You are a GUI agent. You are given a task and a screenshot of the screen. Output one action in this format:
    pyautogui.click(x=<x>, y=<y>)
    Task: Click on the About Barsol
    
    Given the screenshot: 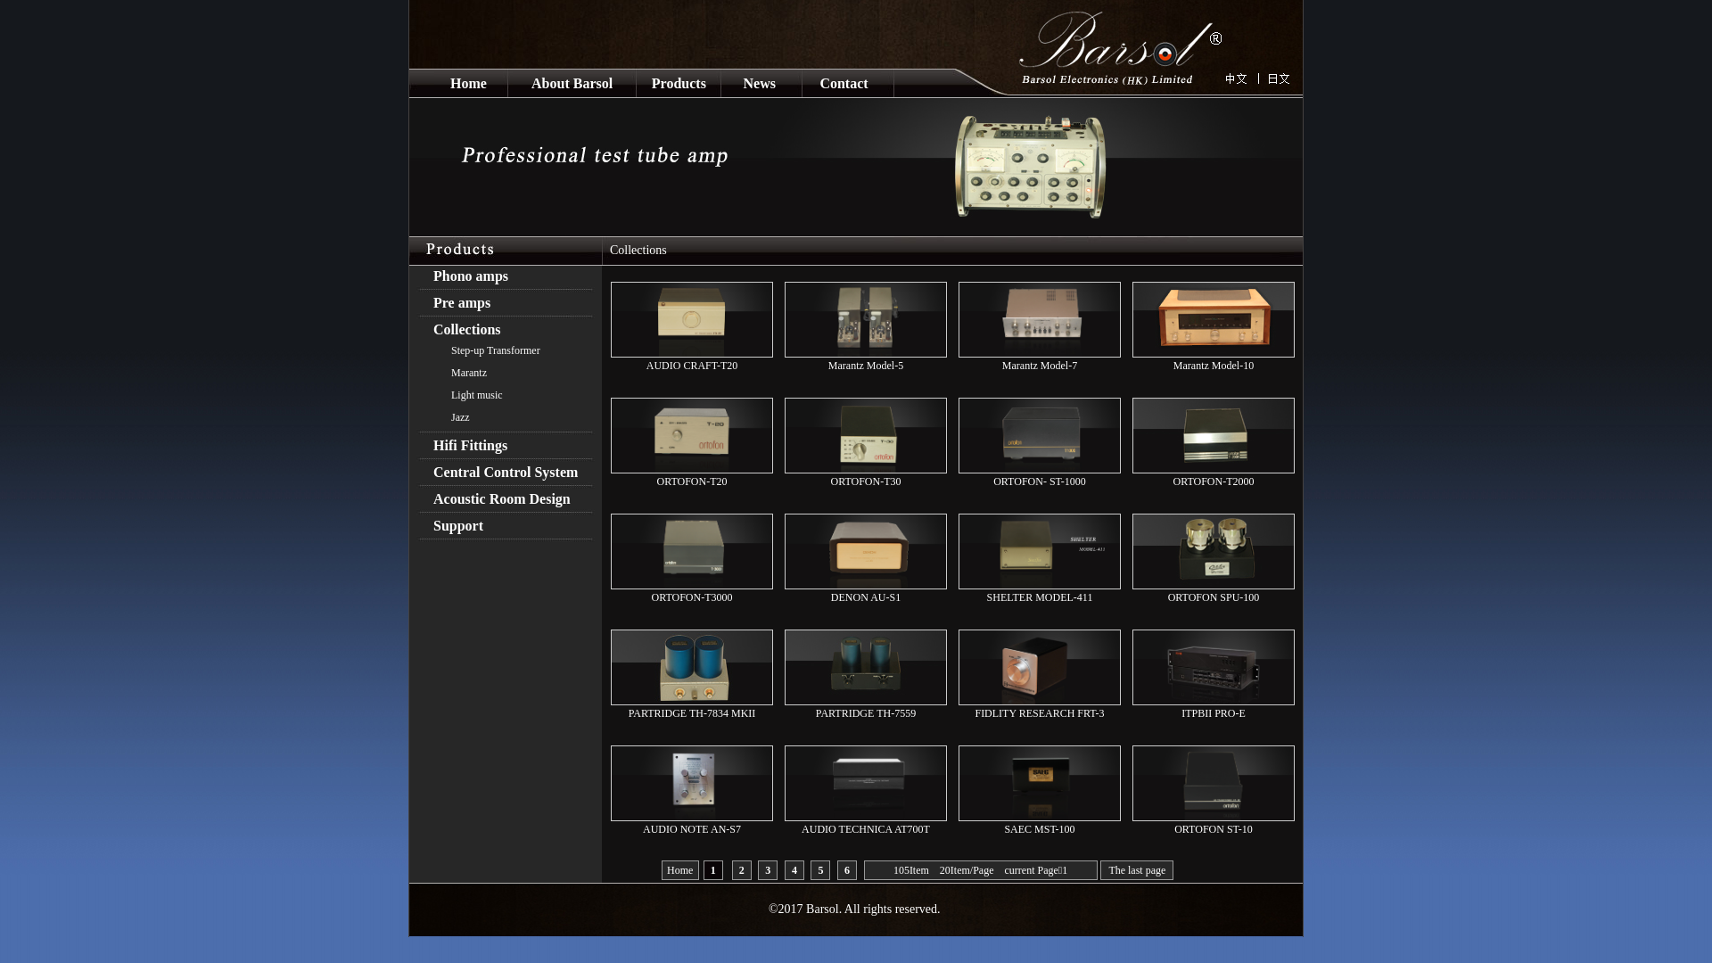 What is the action you would take?
    pyautogui.click(x=572, y=84)
    